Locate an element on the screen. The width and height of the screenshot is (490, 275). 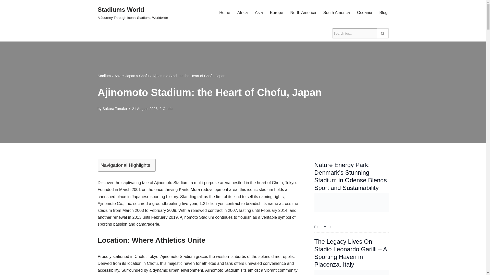
Posts by Sakura Tanaka is located at coordinates (104, 76).